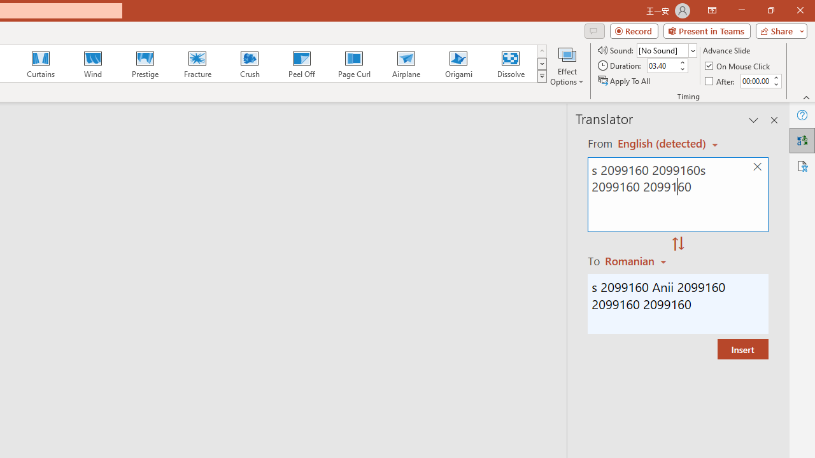  I want to click on On Mouse Click, so click(739, 66).